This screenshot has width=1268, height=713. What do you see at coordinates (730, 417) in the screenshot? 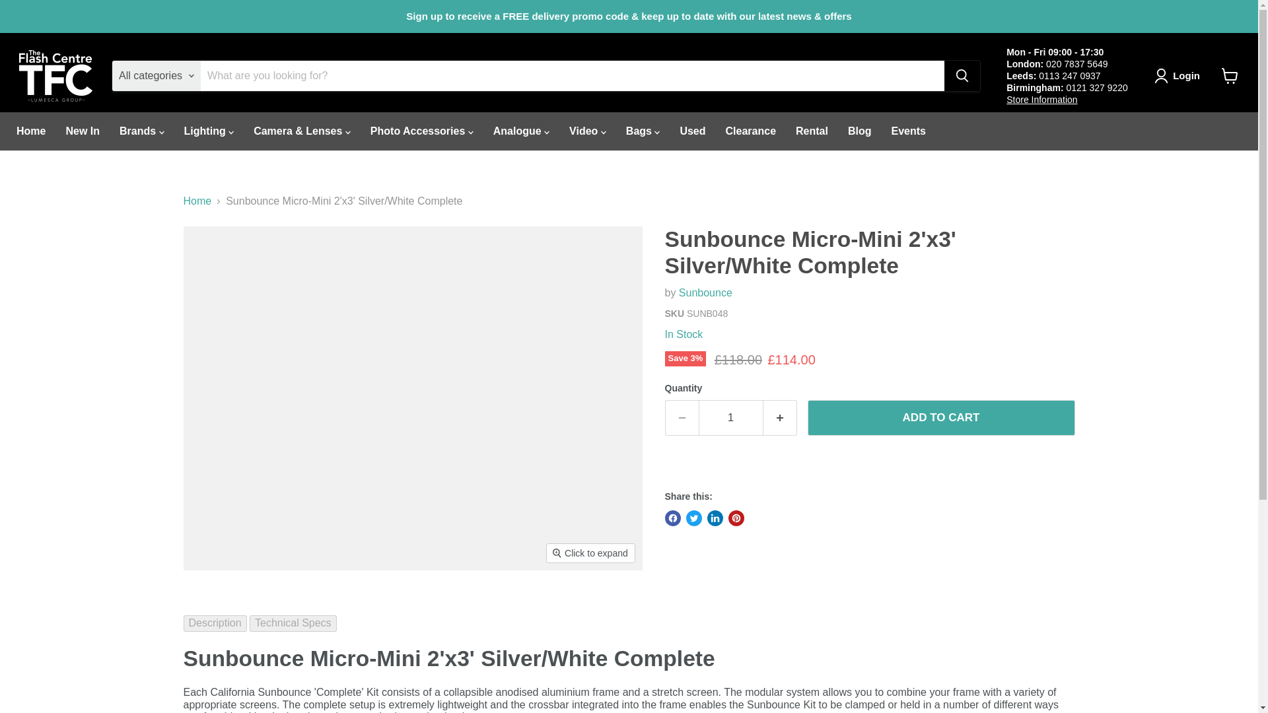
I see `1` at bounding box center [730, 417].